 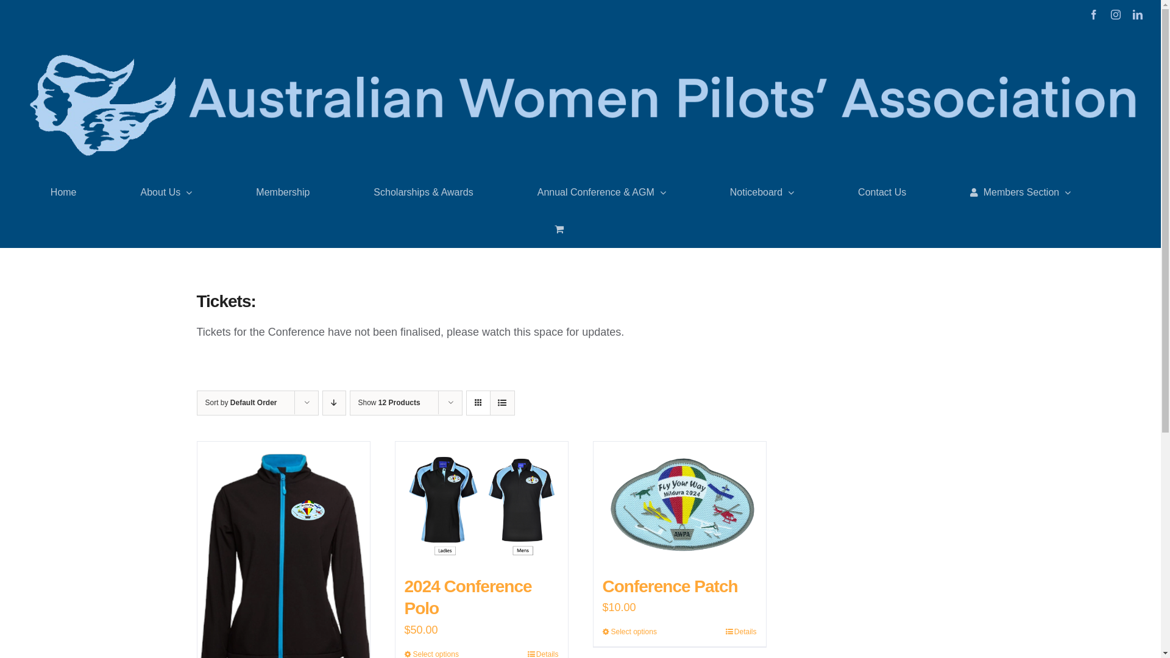 I want to click on Conference Patch, so click(x=669, y=586).